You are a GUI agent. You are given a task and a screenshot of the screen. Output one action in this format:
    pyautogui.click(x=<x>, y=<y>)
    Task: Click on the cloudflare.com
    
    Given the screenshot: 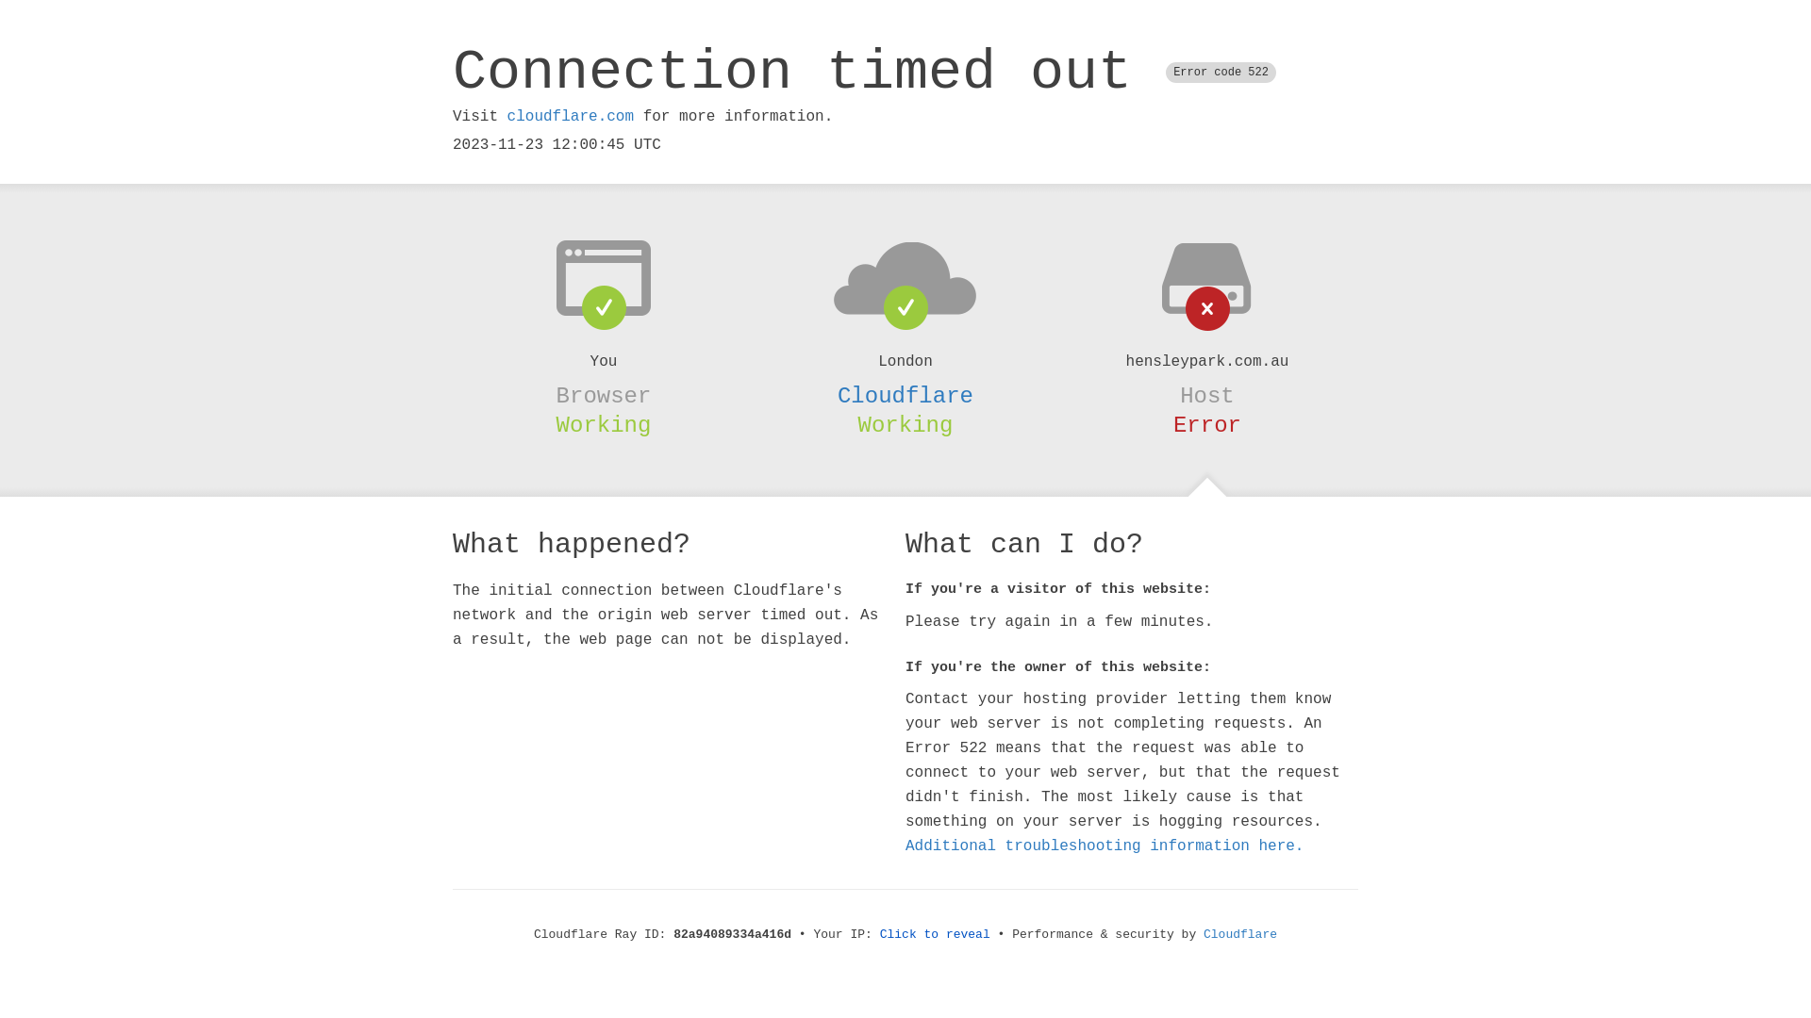 What is the action you would take?
    pyautogui.click(x=571, y=117)
    